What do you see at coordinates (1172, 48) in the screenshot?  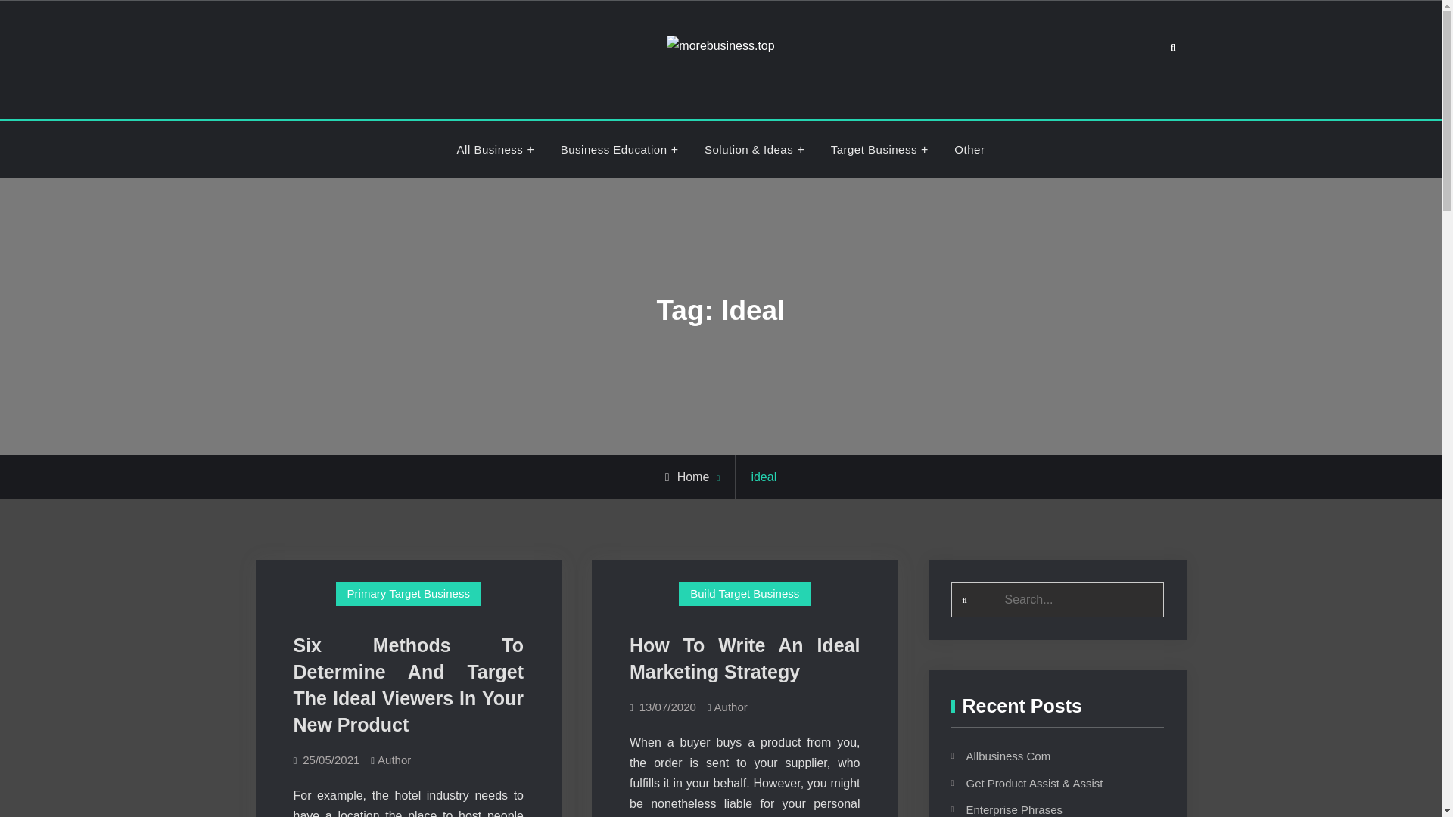 I see `Search` at bounding box center [1172, 48].